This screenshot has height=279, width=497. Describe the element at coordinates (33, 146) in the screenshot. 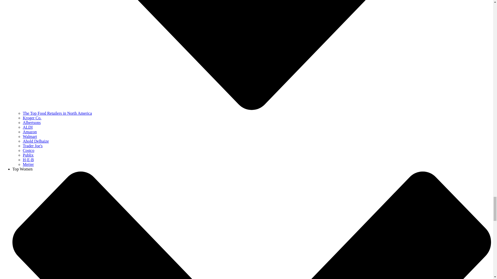

I see `Trader Joe's` at that location.